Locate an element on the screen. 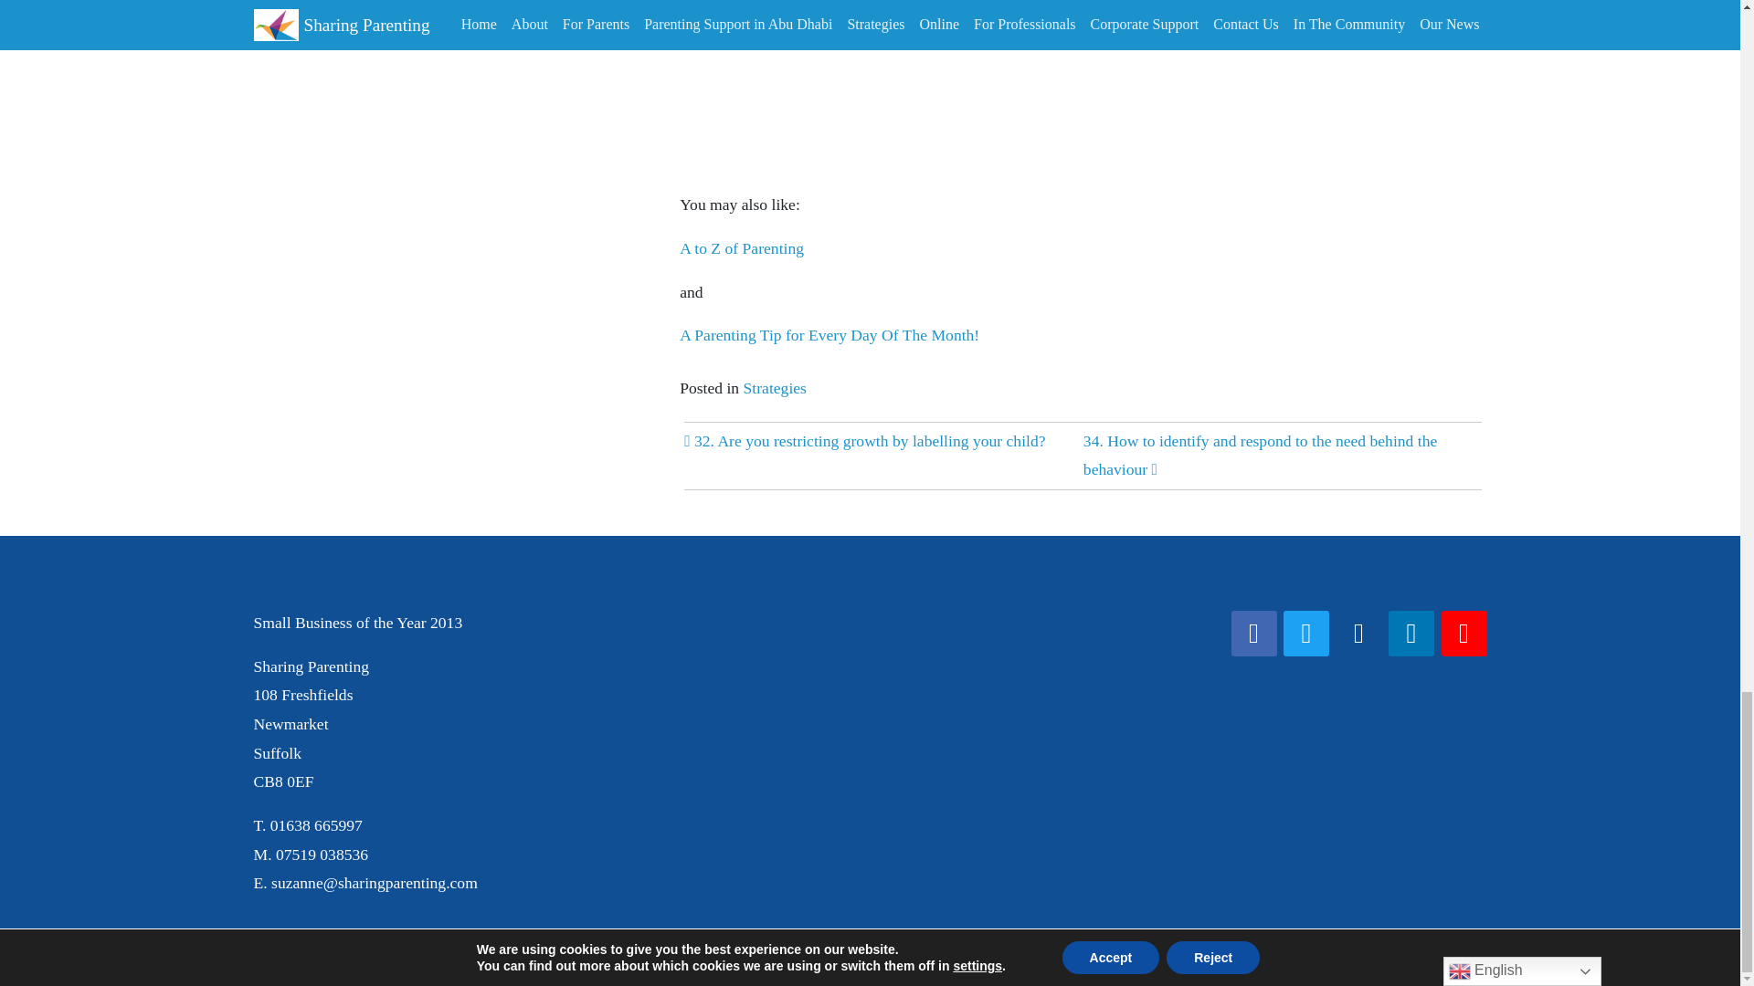 This screenshot has width=1754, height=986. Visit us on Instagram is located at coordinates (1358, 634).